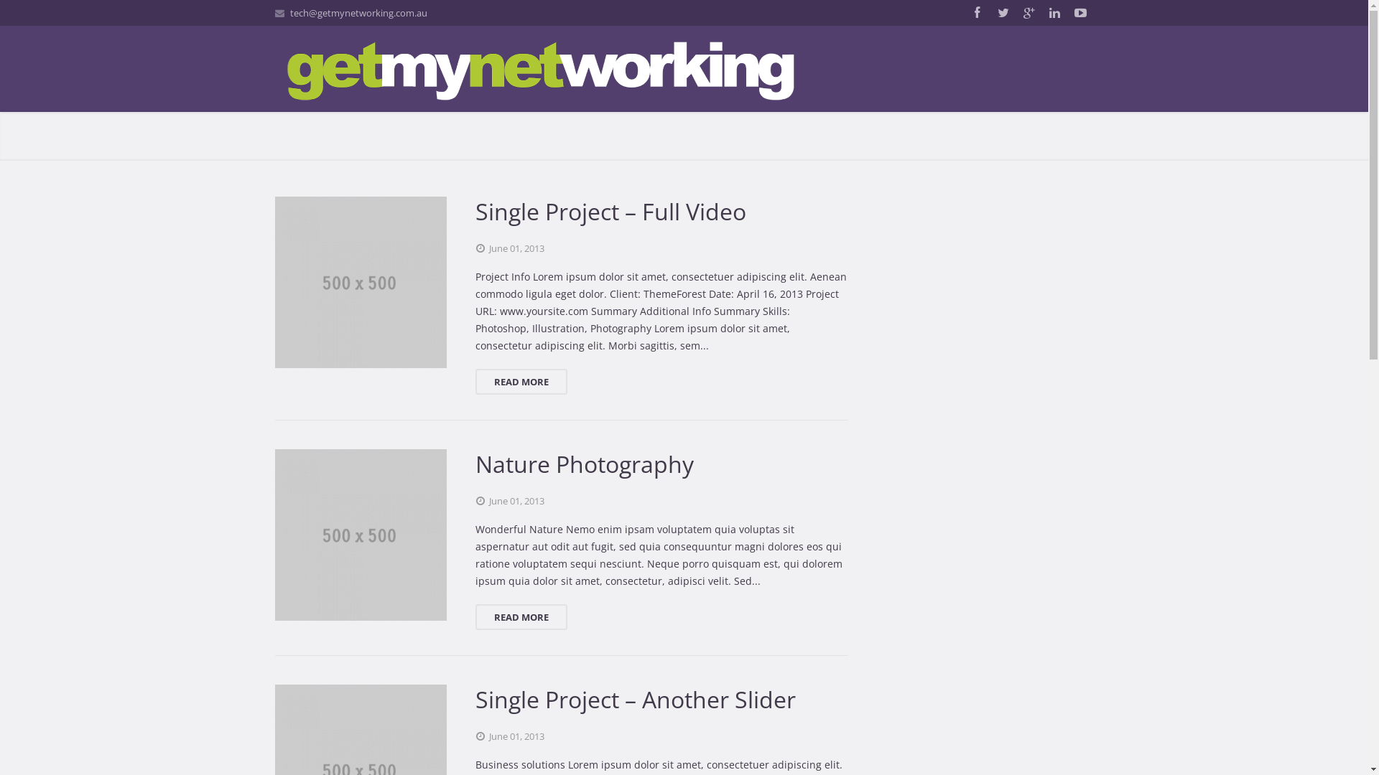 This screenshot has height=775, width=1379. Describe the element at coordinates (521, 617) in the screenshot. I see `READ MORE` at that location.